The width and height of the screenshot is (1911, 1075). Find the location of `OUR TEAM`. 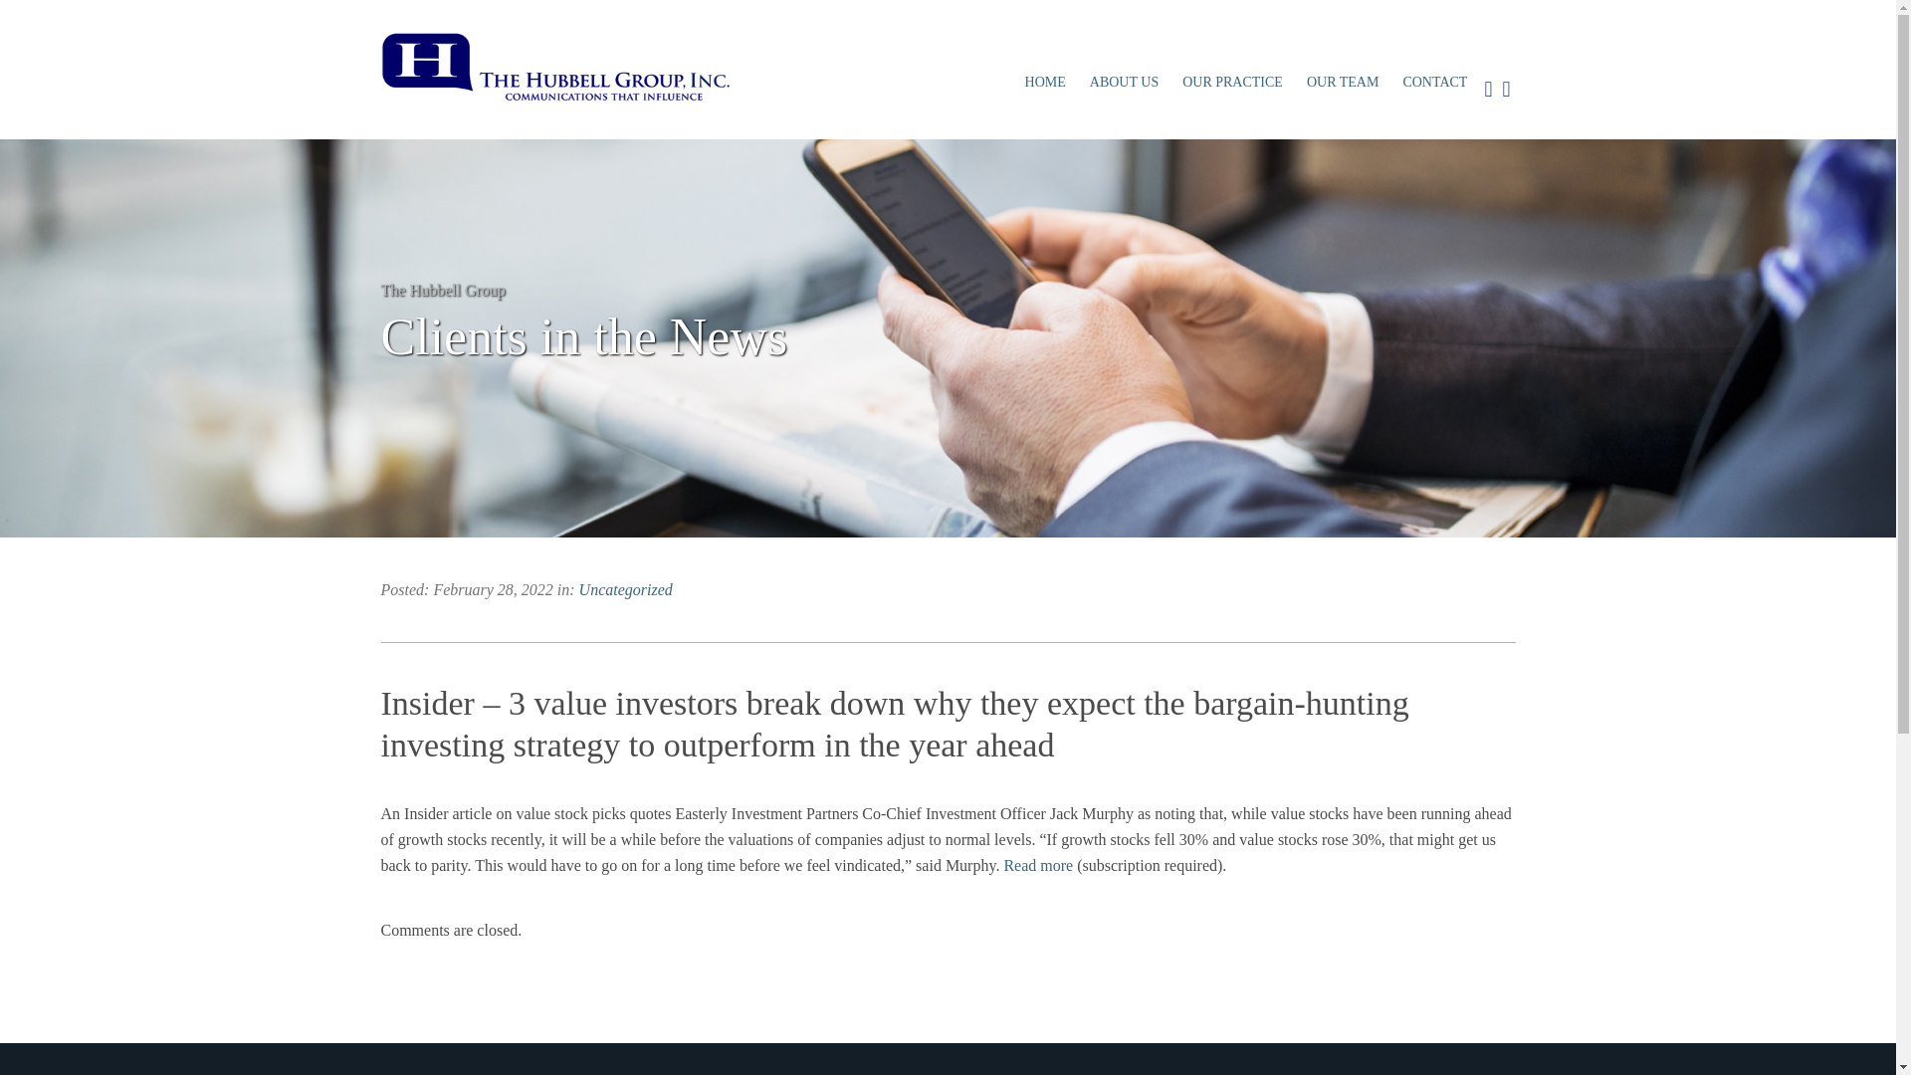

OUR TEAM is located at coordinates (1343, 82).